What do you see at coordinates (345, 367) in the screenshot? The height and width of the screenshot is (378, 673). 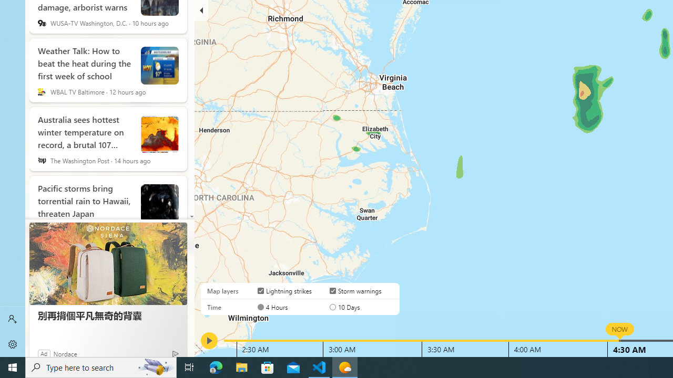 I see `Weather - 1 running window` at bounding box center [345, 367].